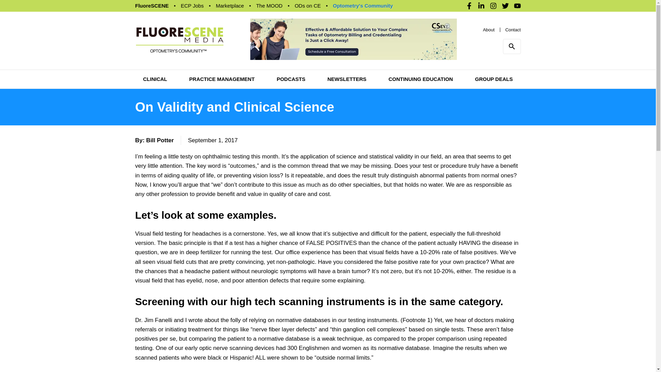 The image size is (661, 372). I want to click on Marketplace, so click(230, 6).